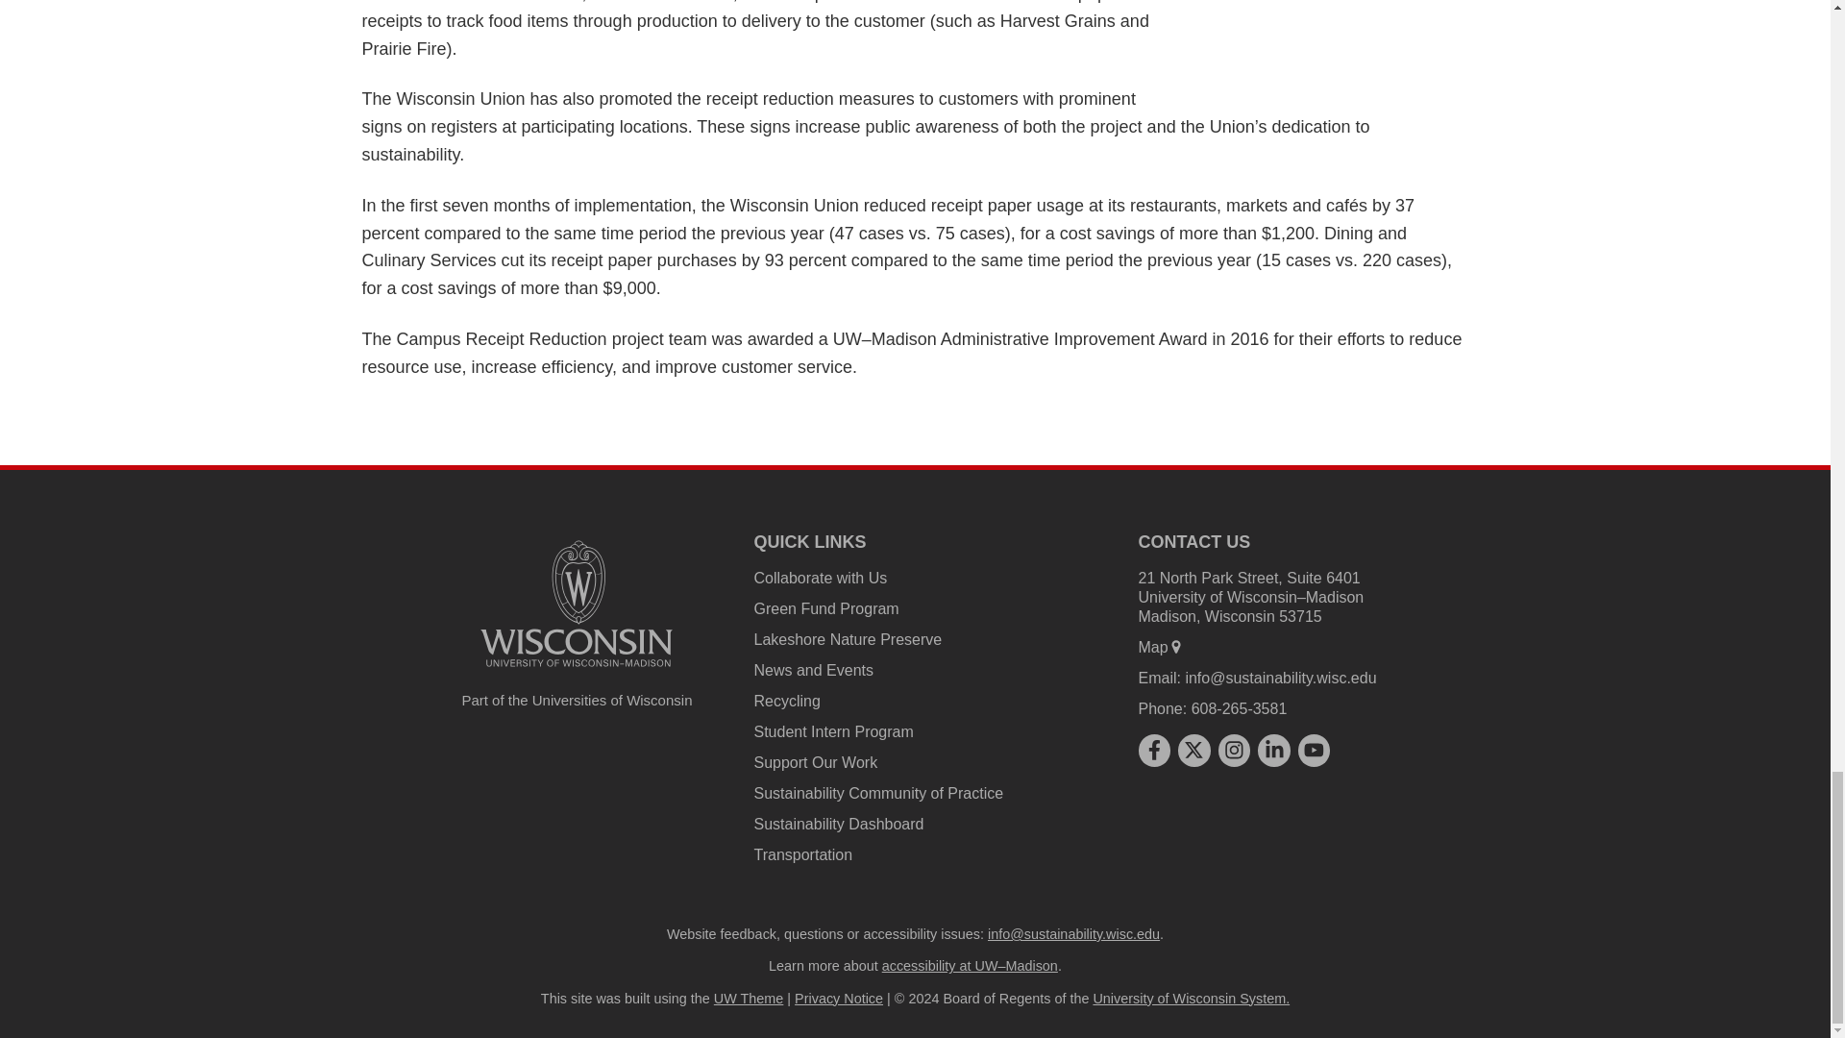 Image resolution: width=1845 pixels, height=1038 pixels. Describe the element at coordinates (1153, 750) in the screenshot. I see `facebook` at that location.